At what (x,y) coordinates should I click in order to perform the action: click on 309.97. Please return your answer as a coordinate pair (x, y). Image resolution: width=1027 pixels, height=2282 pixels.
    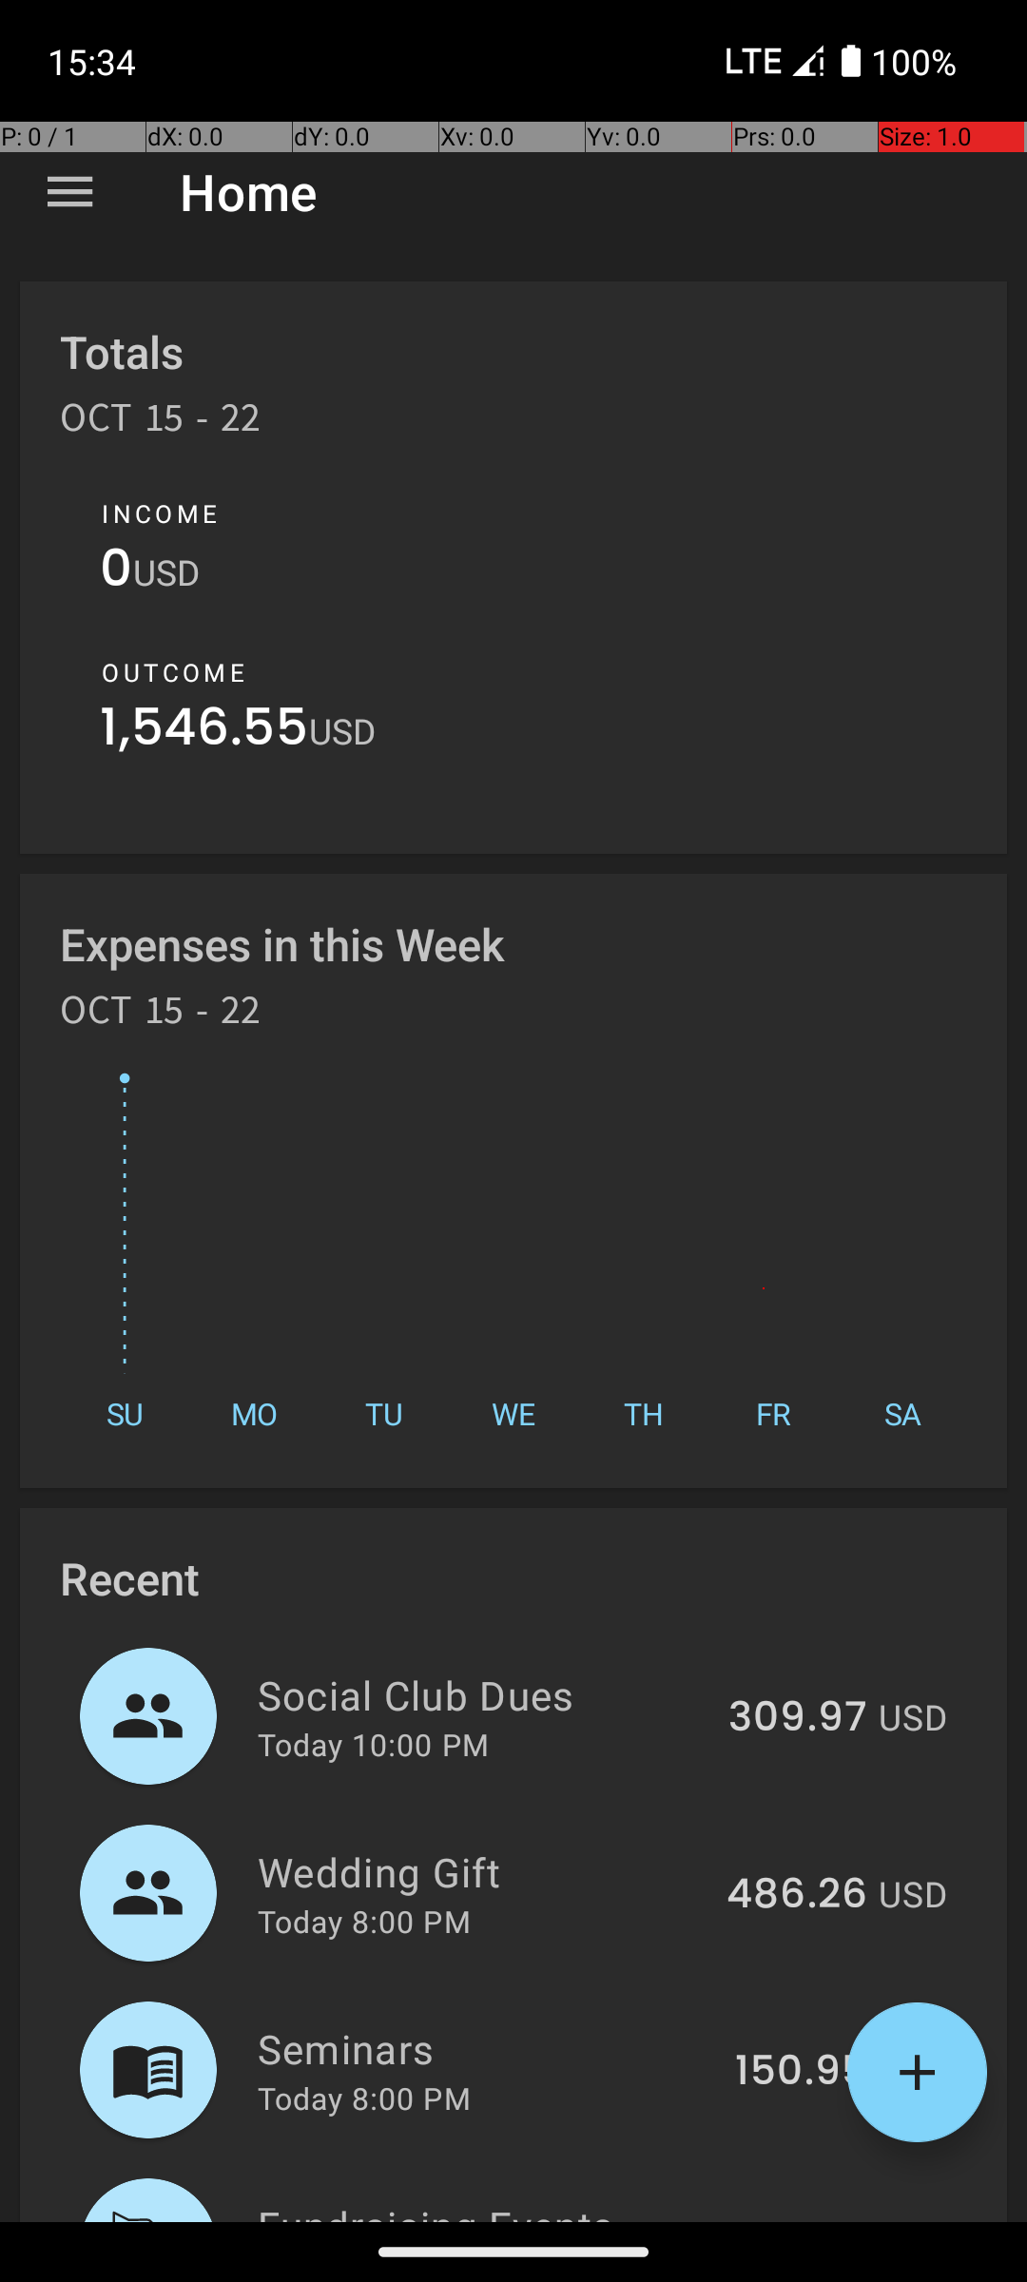
    Looking at the image, I should click on (798, 1718).